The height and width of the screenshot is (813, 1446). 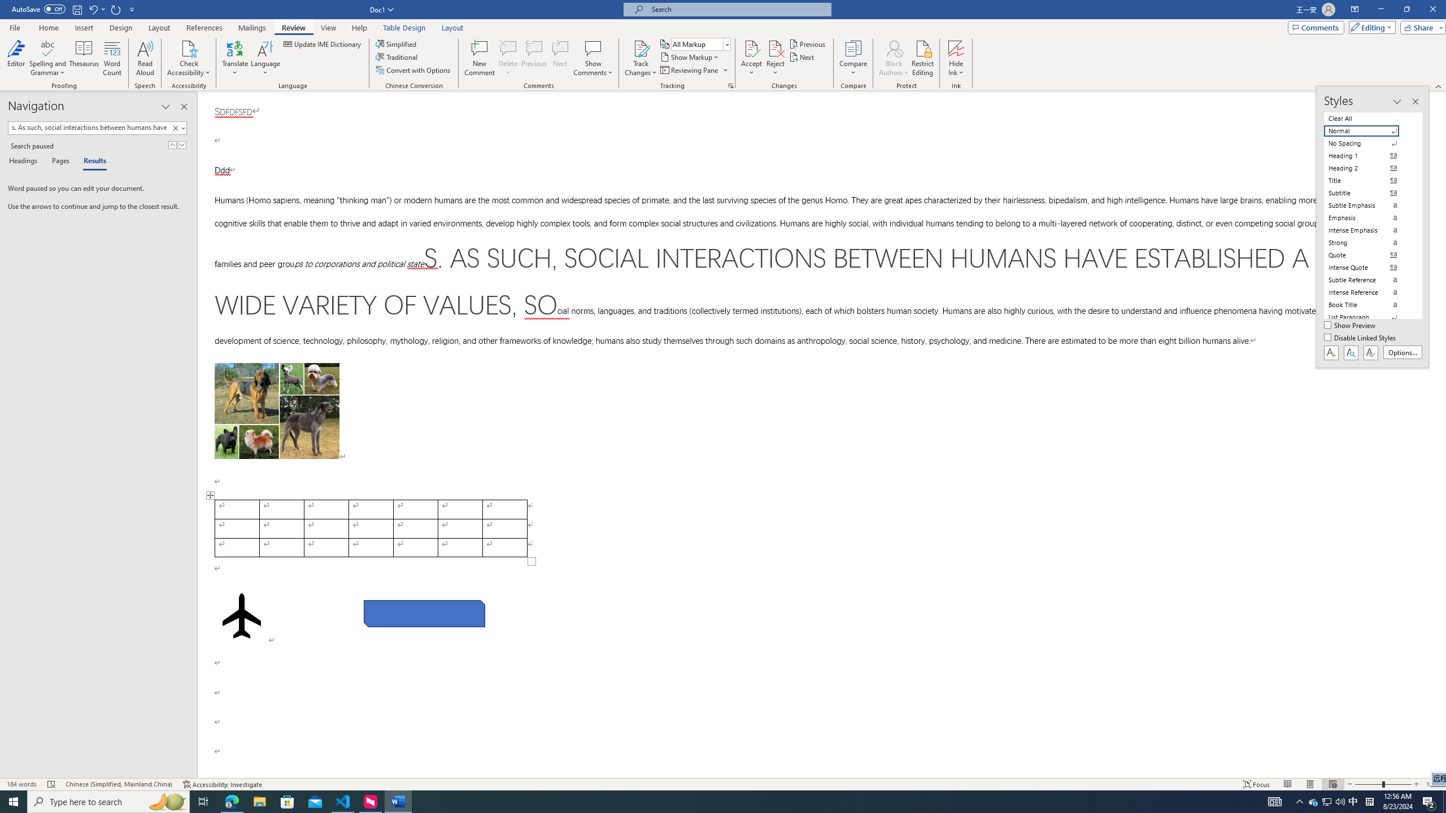 I want to click on Accept, so click(x=751, y=58).